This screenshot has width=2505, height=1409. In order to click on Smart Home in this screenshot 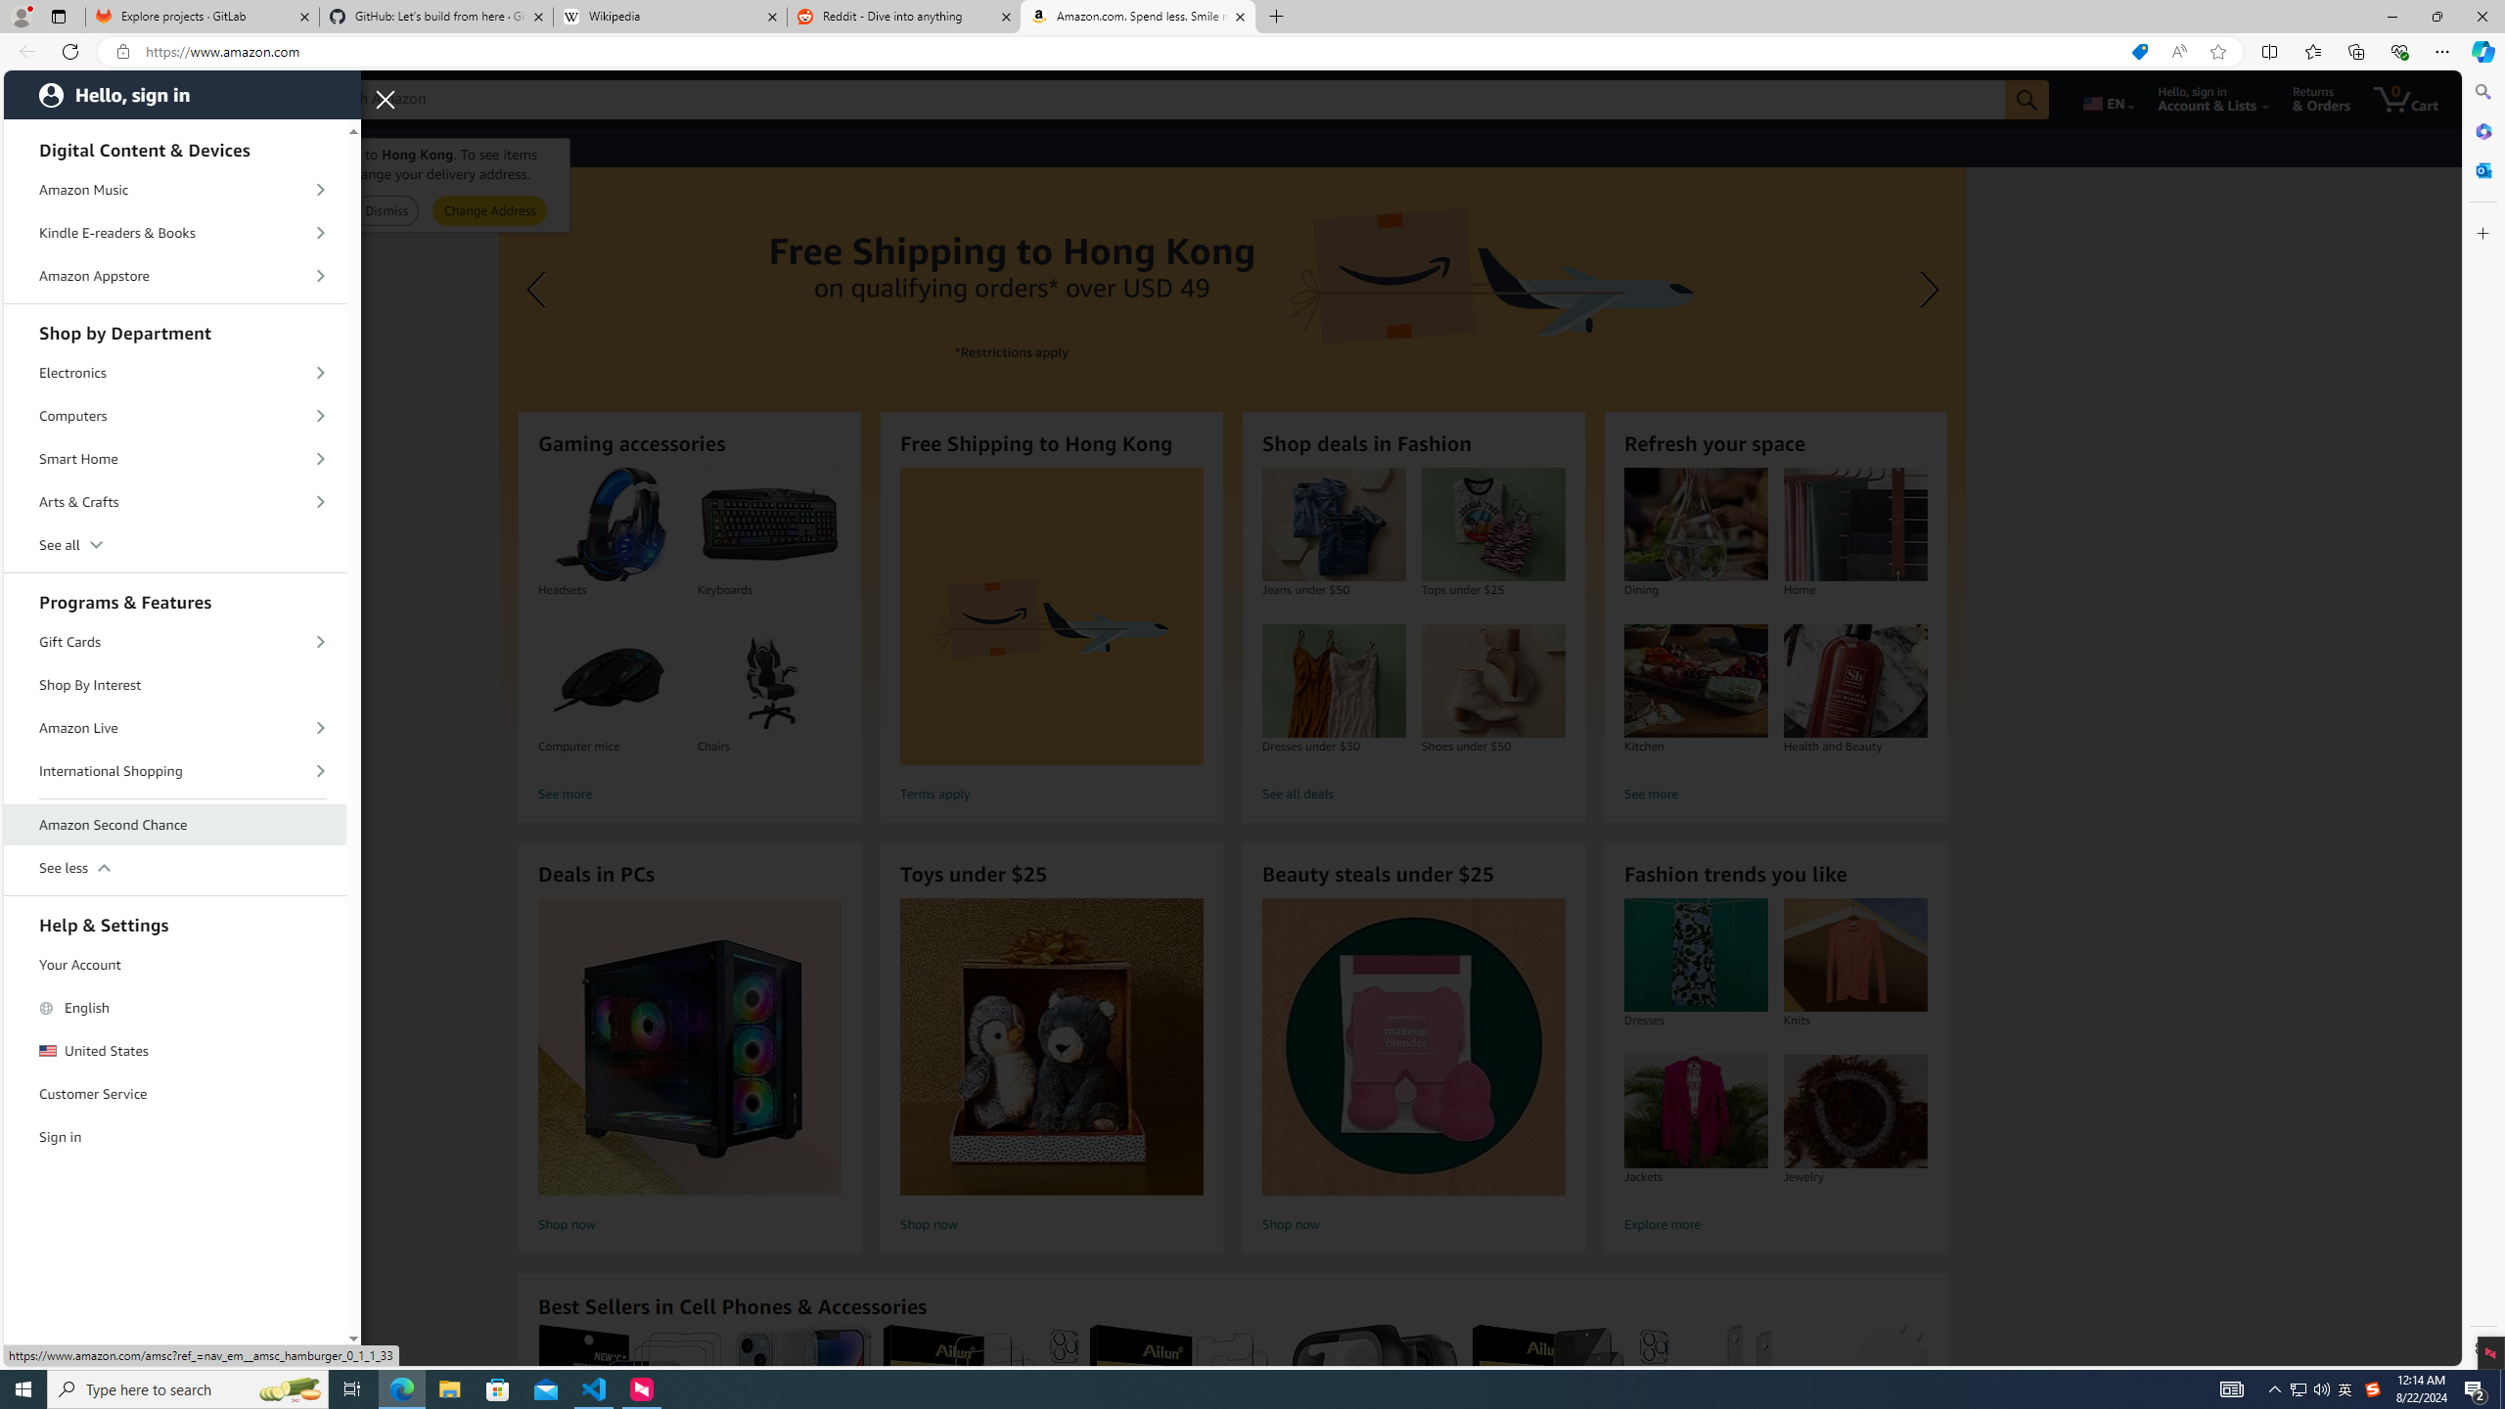, I will do `click(175, 460)`.